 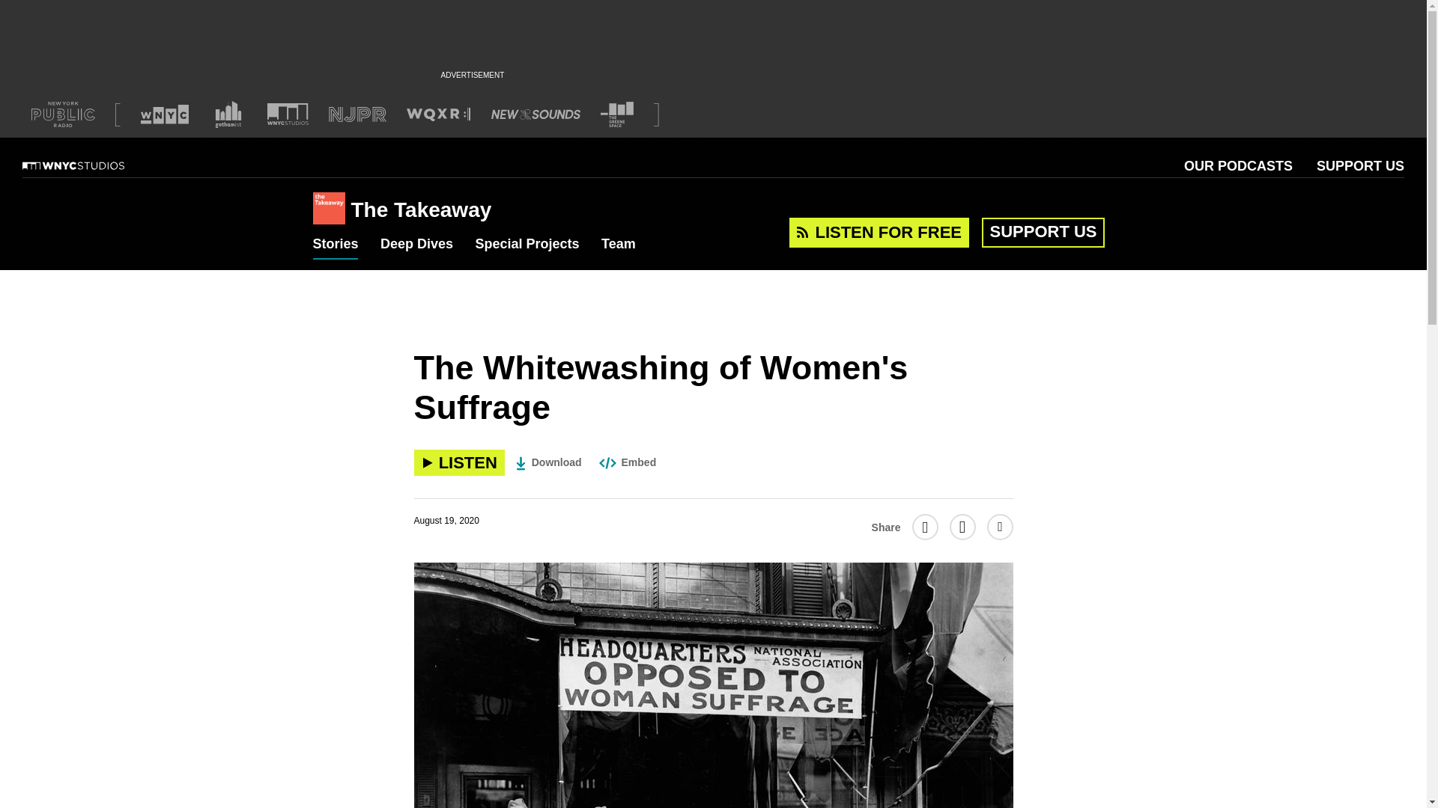 What do you see at coordinates (1238, 166) in the screenshot?
I see `OUR PODCASTS` at bounding box center [1238, 166].